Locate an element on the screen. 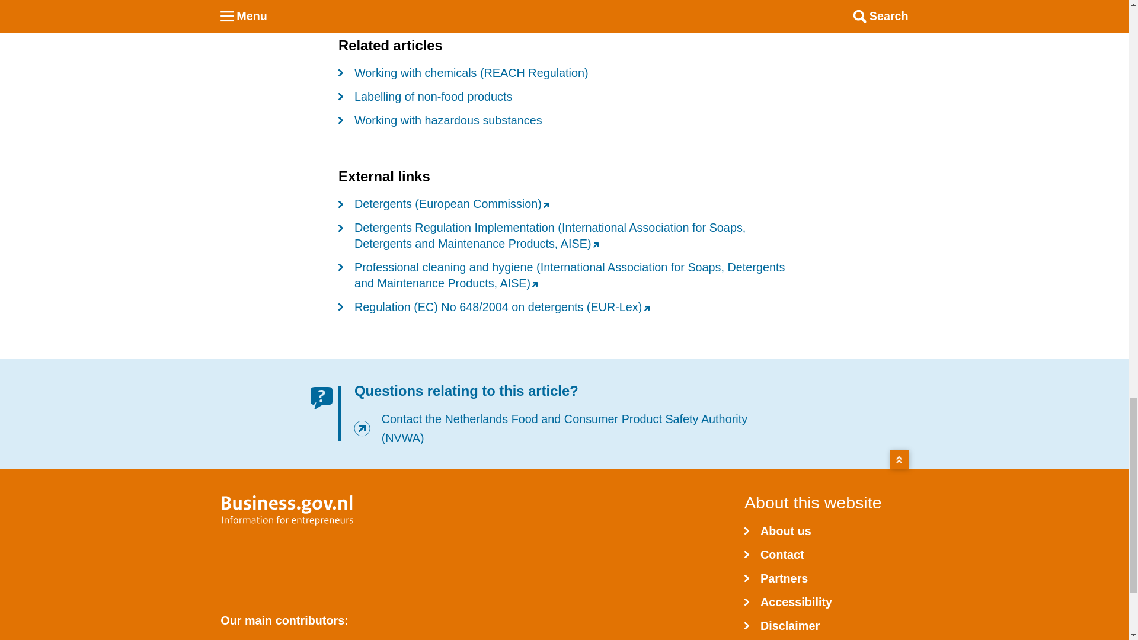 This screenshot has width=1138, height=640. Working with hazardous substances is located at coordinates (440, 120).